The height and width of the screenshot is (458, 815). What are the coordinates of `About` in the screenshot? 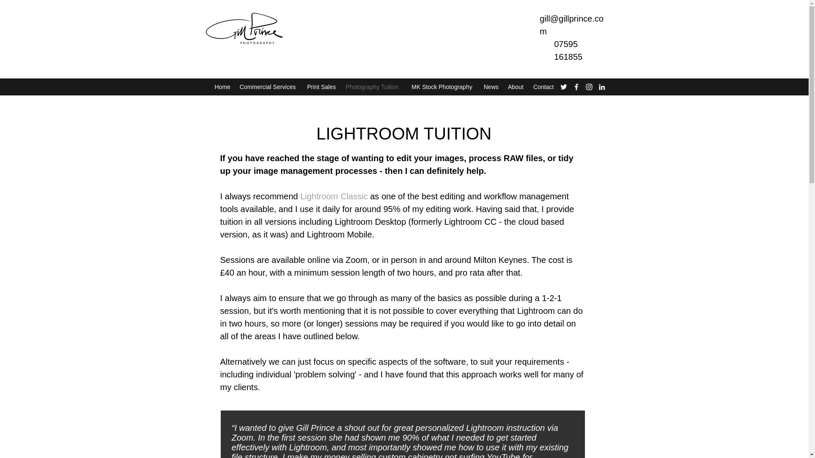 It's located at (516, 87).